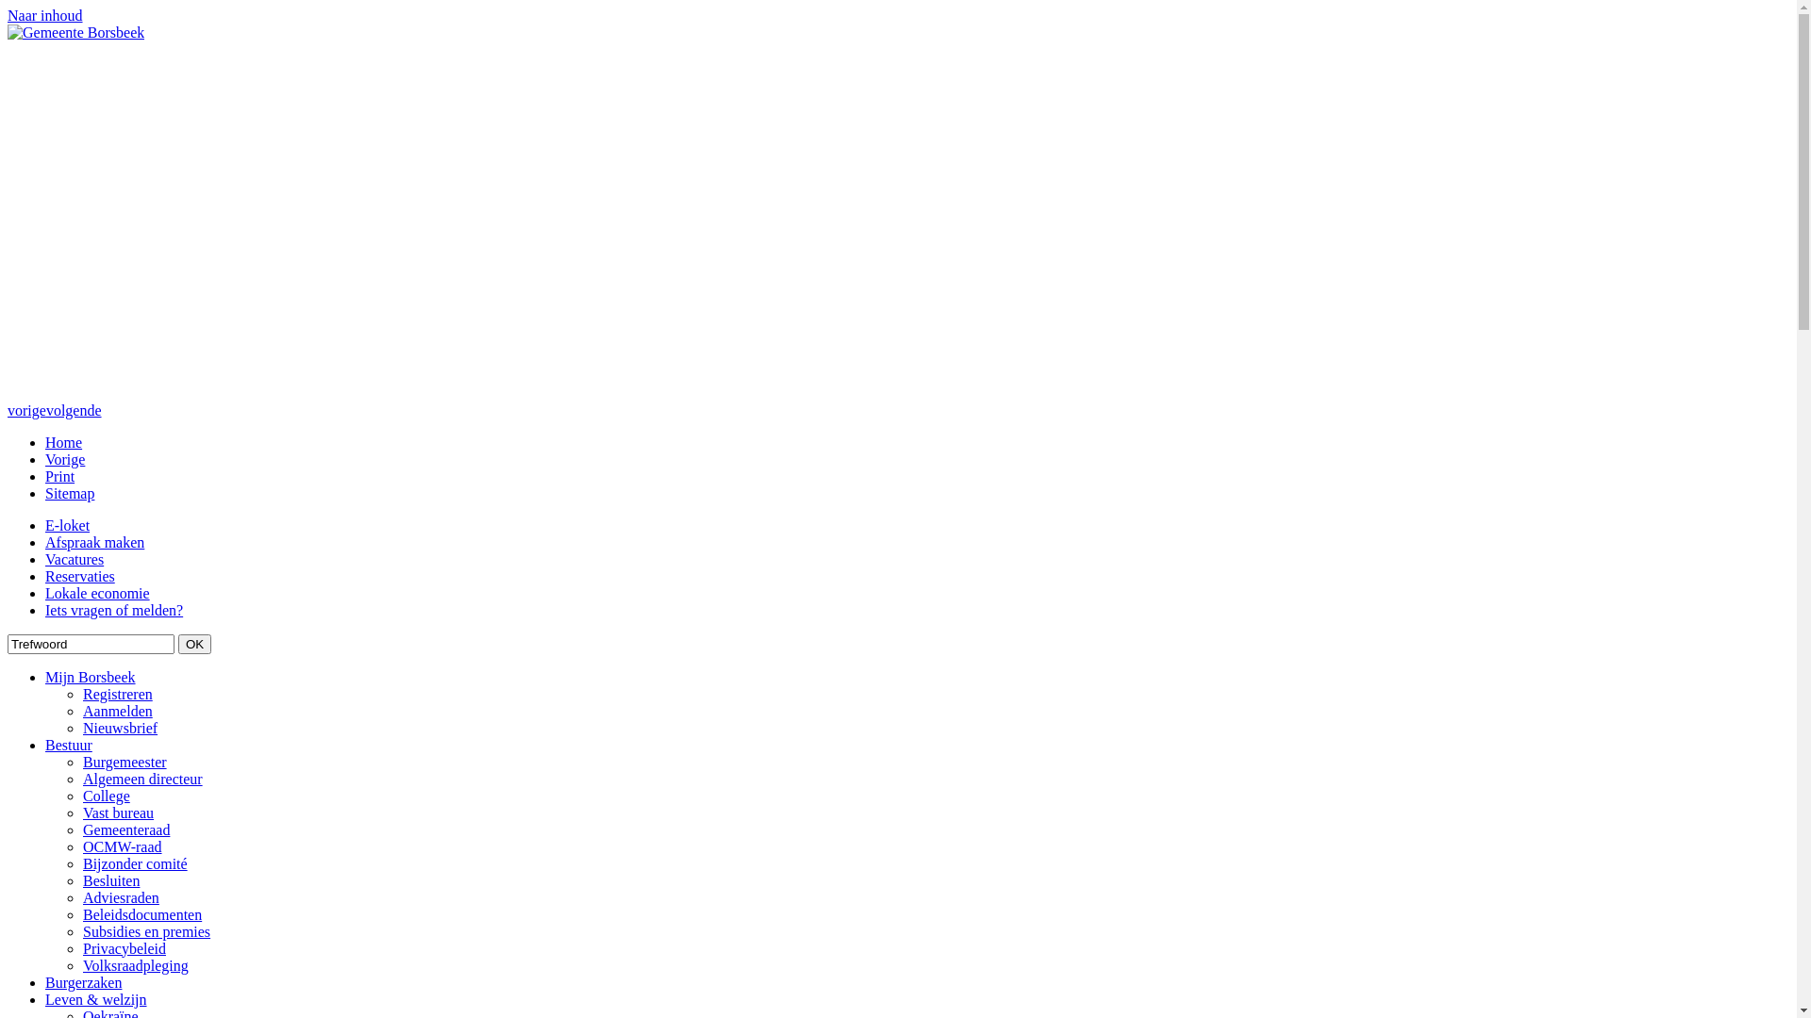 This screenshot has height=1018, width=1811. What do you see at coordinates (125, 762) in the screenshot?
I see `Burgemeester` at bounding box center [125, 762].